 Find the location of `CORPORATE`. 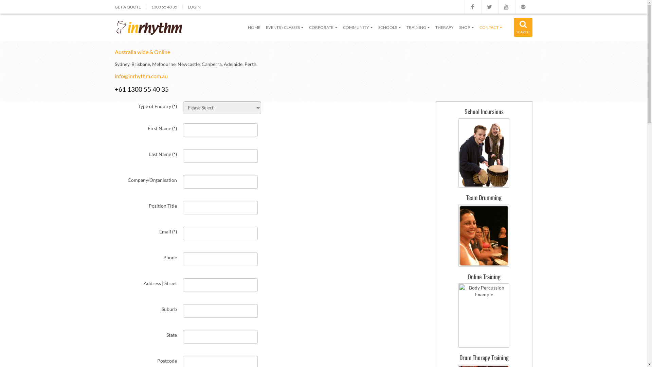

CORPORATE is located at coordinates (323, 27).